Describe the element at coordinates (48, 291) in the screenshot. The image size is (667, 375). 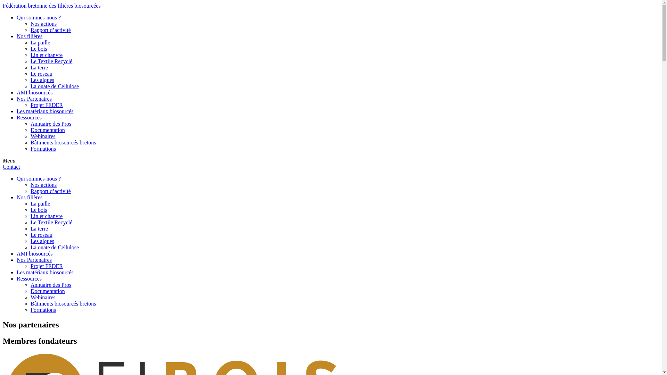
I see `Documentation` at that location.